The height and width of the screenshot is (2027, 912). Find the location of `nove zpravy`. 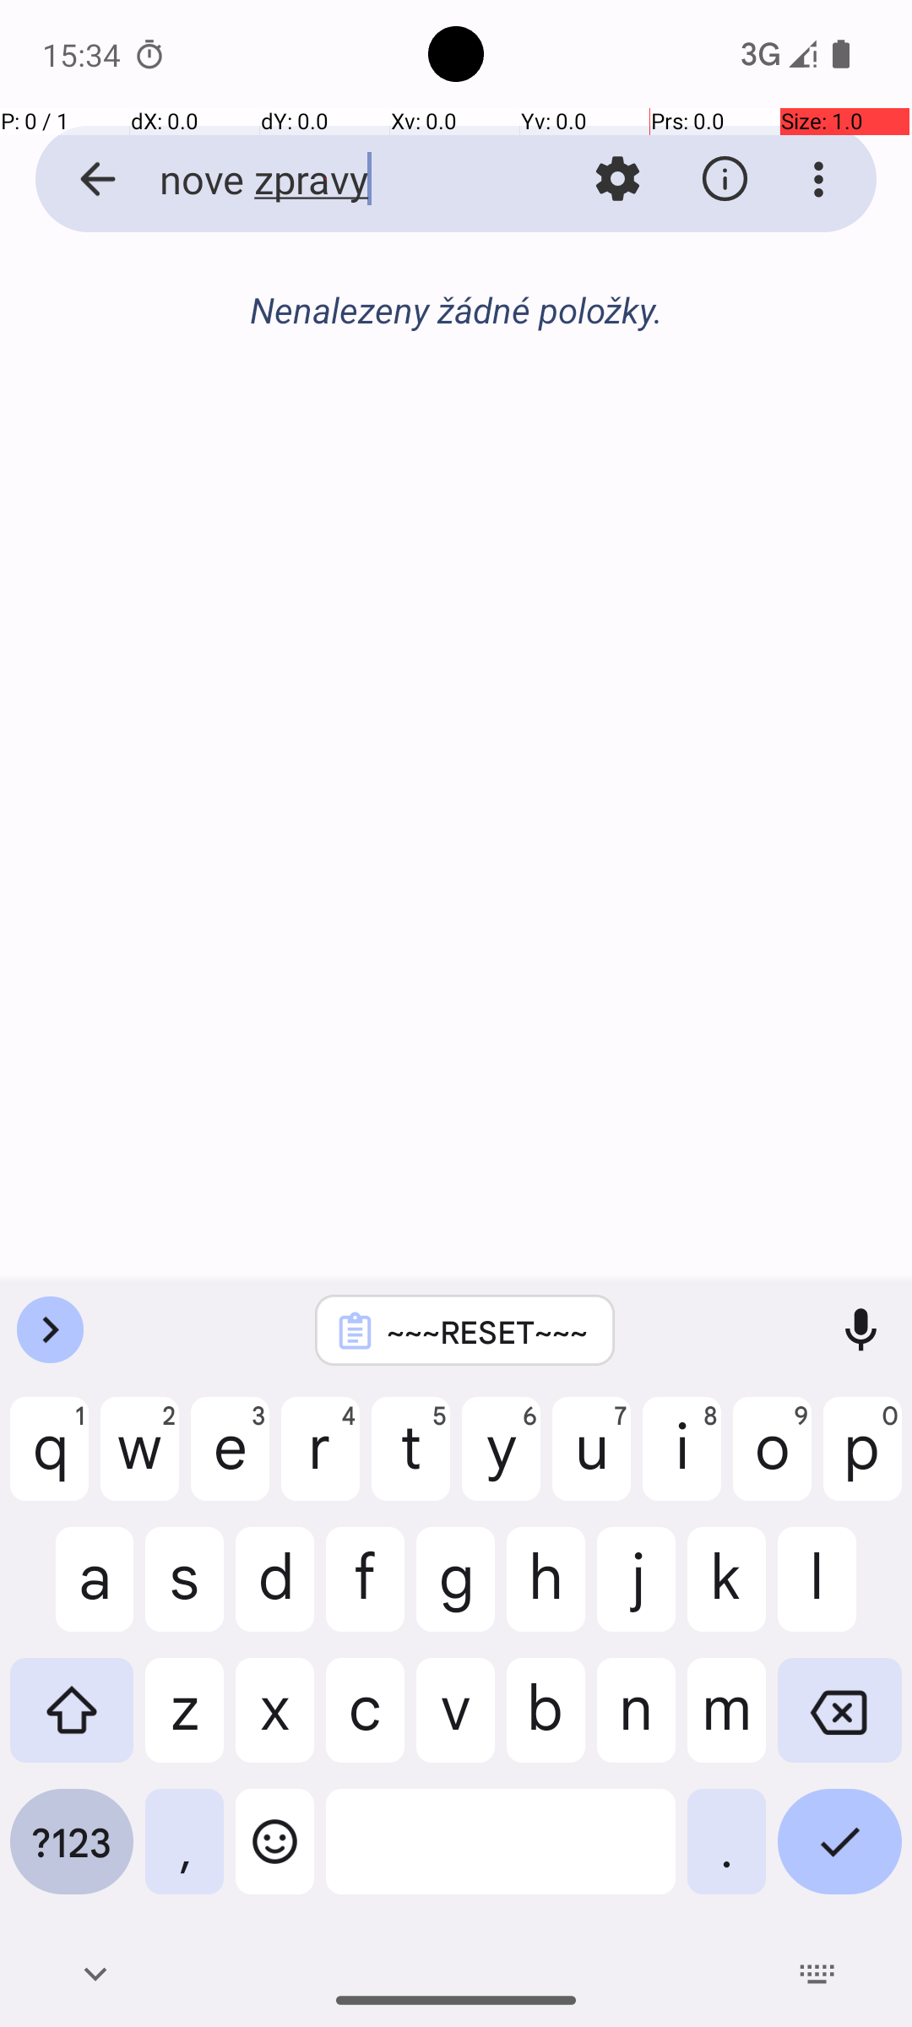

nove zpravy is located at coordinates (326, 179).